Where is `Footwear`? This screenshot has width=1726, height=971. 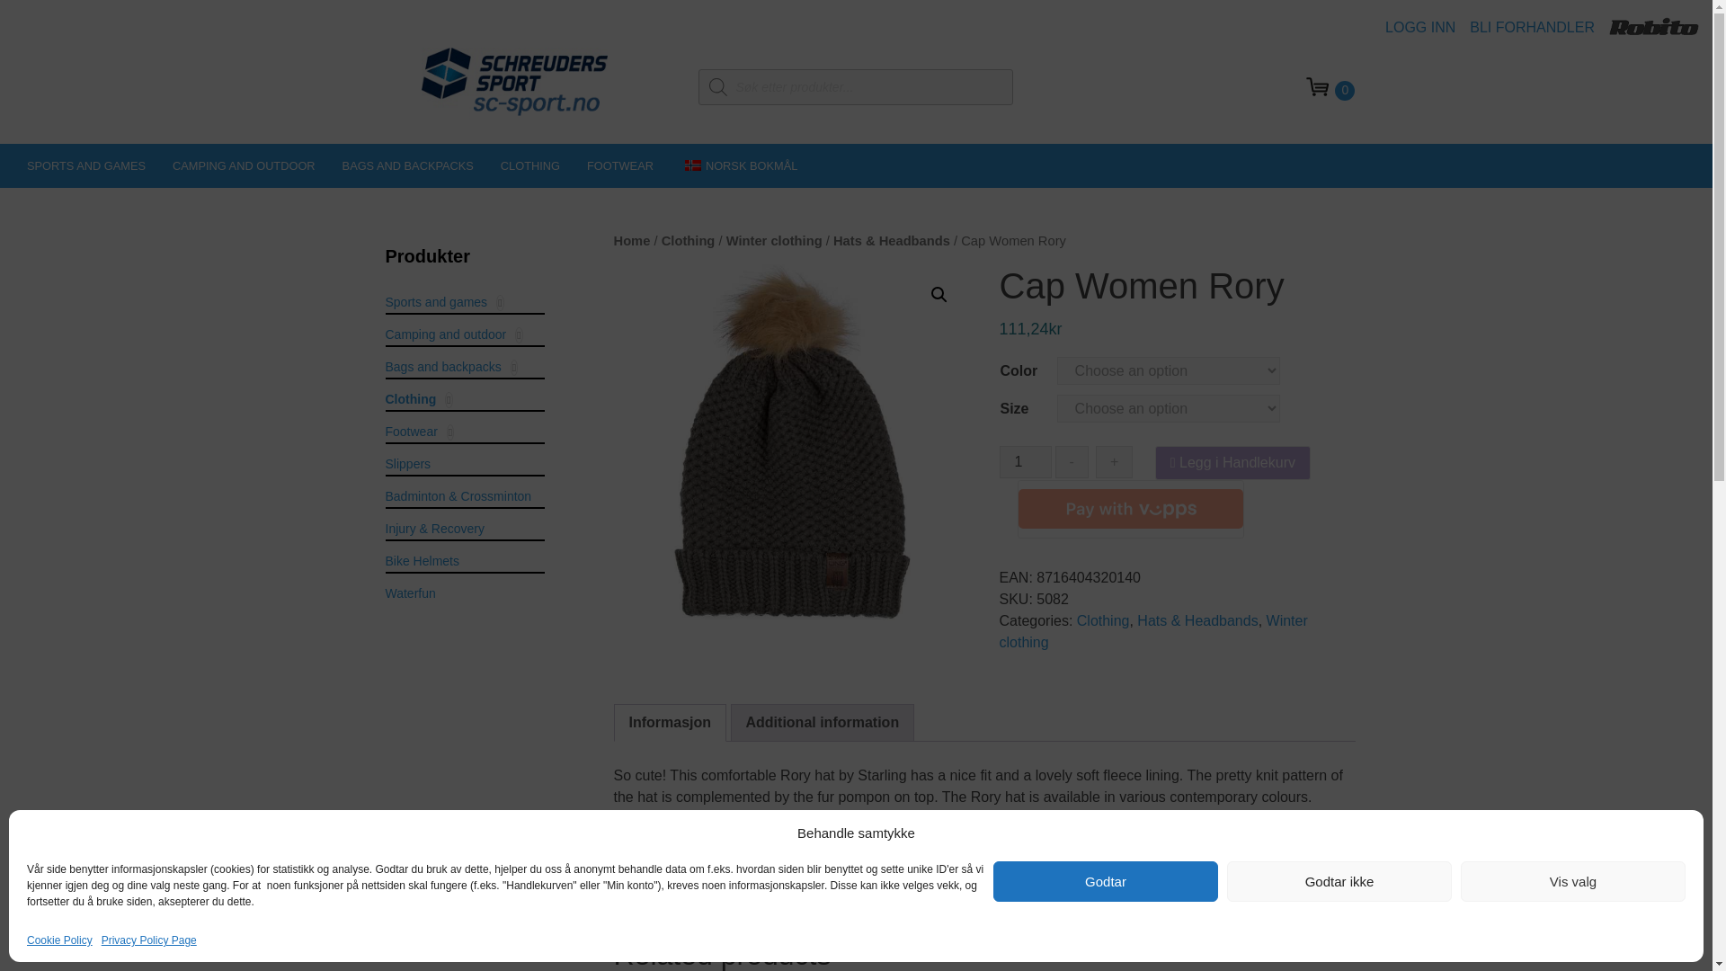 Footwear is located at coordinates (619, 165).